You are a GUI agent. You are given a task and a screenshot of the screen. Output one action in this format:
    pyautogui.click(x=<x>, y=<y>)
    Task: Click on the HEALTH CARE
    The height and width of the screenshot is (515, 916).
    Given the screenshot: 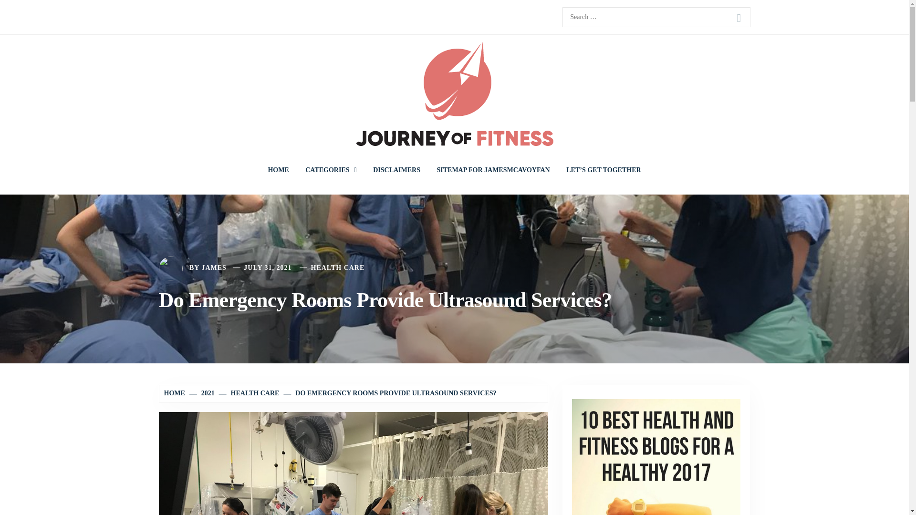 What is the action you would take?
    pyautogui.click(x=250, y=393)
    